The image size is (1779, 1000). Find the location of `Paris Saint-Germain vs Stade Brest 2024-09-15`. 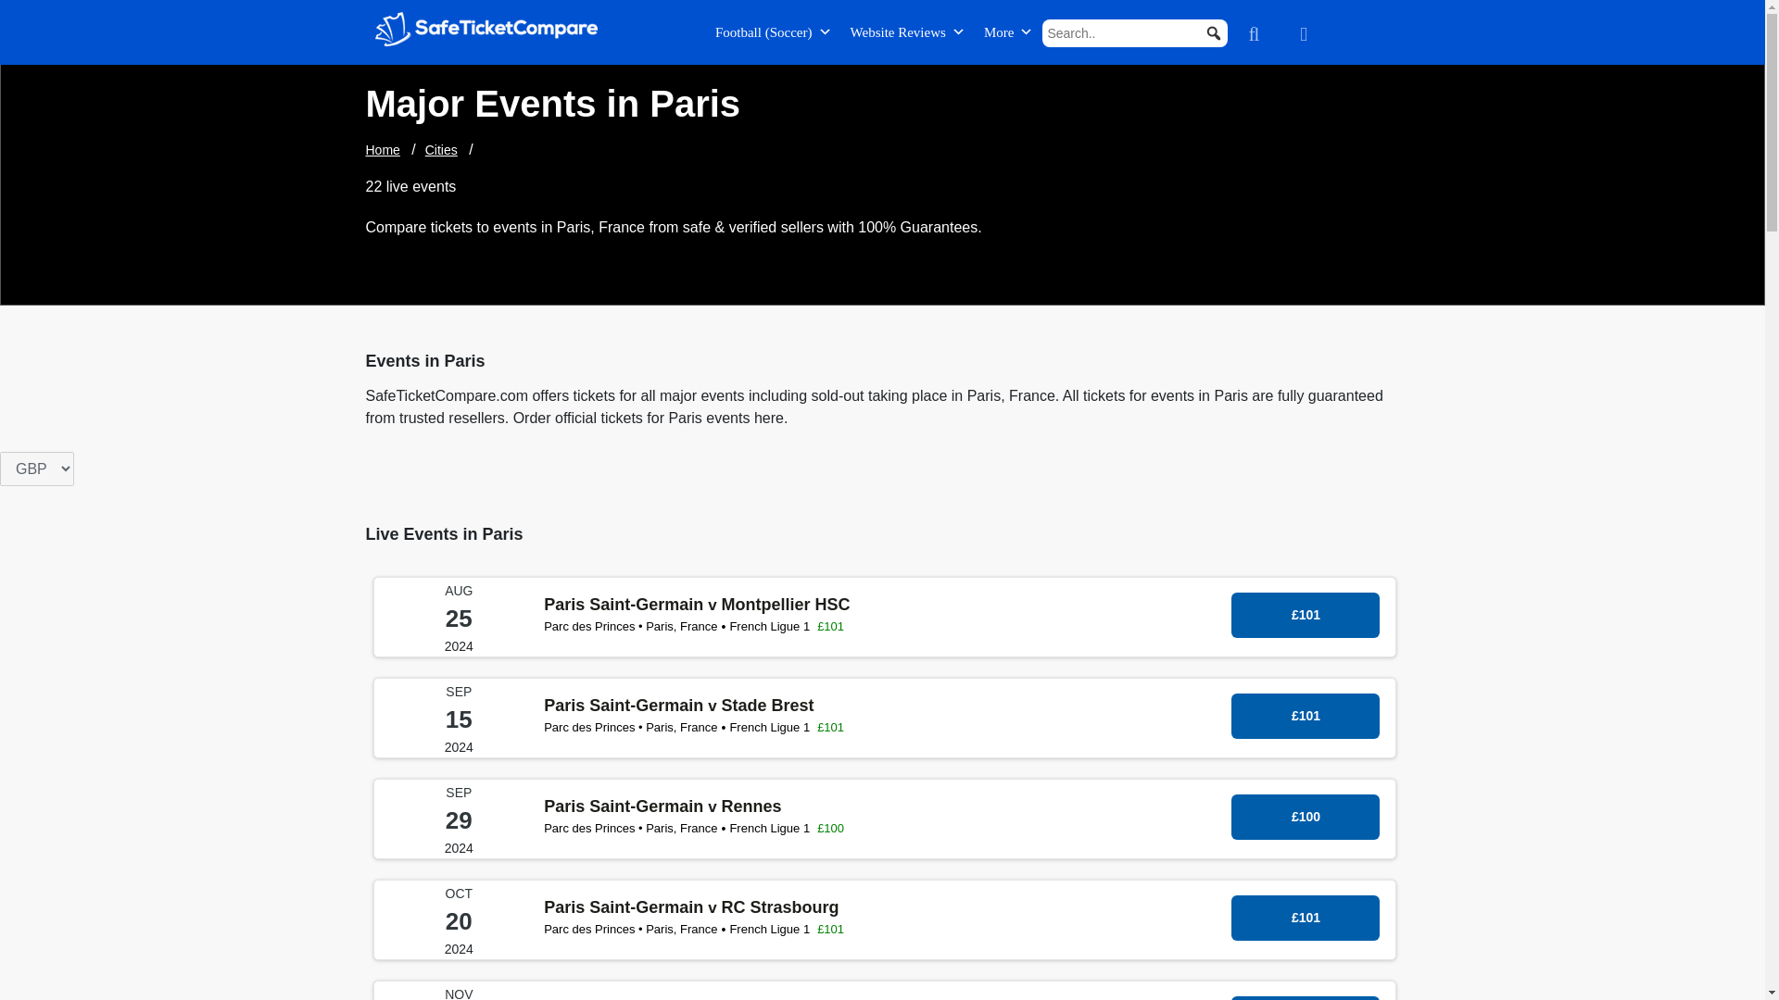

Paris Saint-Germain vs Stade Brest 2024-09-15 is located at coordinates (1305, 717).